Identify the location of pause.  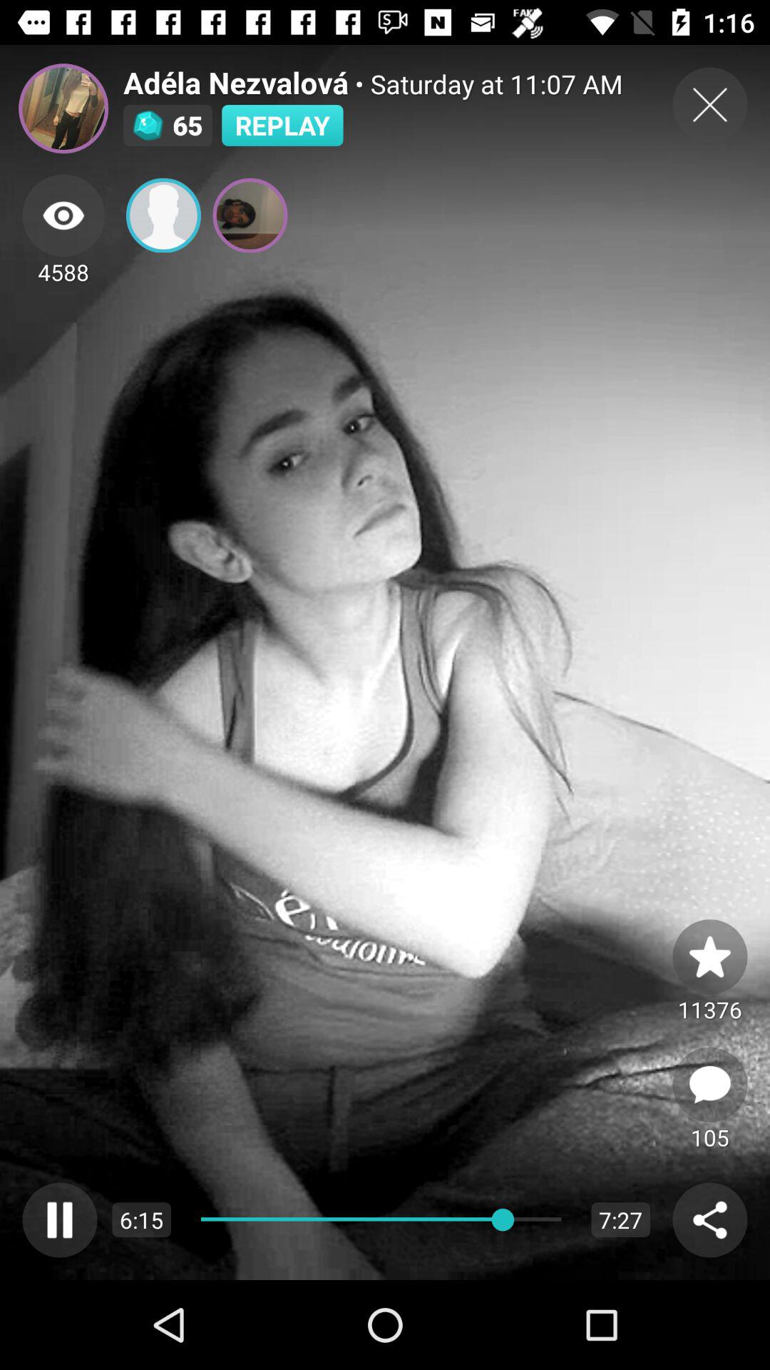
(60, 1220).